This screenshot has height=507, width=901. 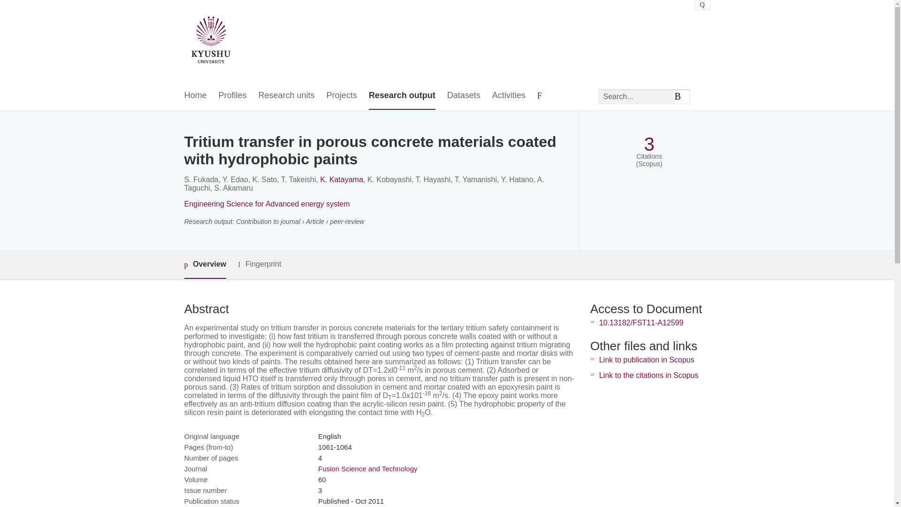 I want to click on Fingerprint, so click(x=259, y=264).